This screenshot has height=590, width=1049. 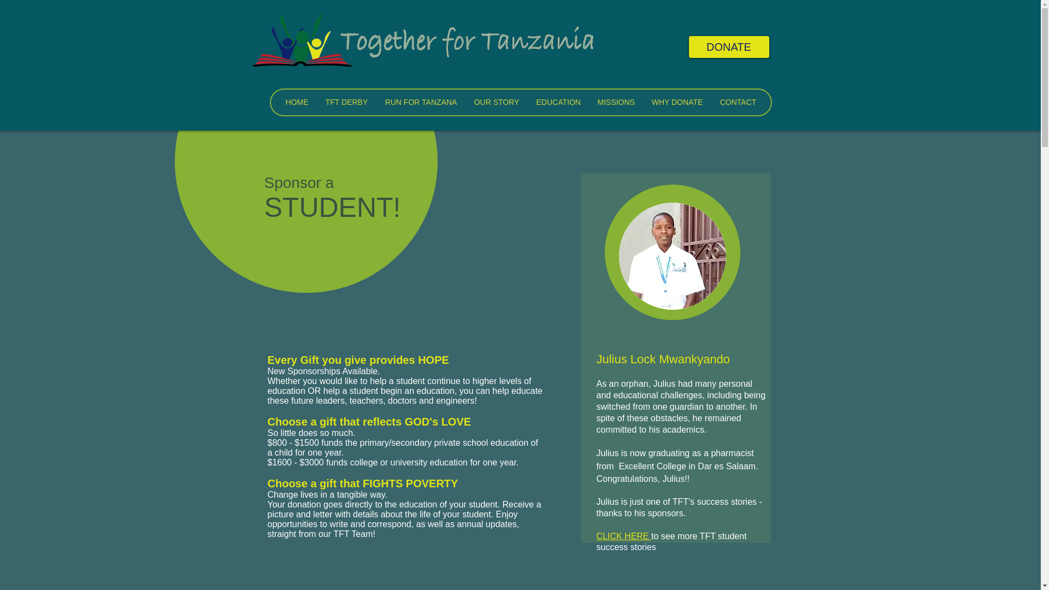 I want to click on WHY DONATE, so click(x=676, y=102).